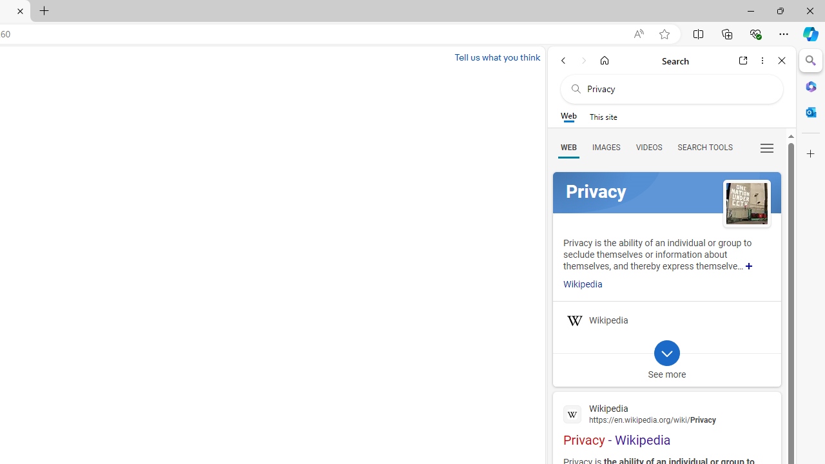  I want to click on Search Filter, Search Tools, so click(704, 147).